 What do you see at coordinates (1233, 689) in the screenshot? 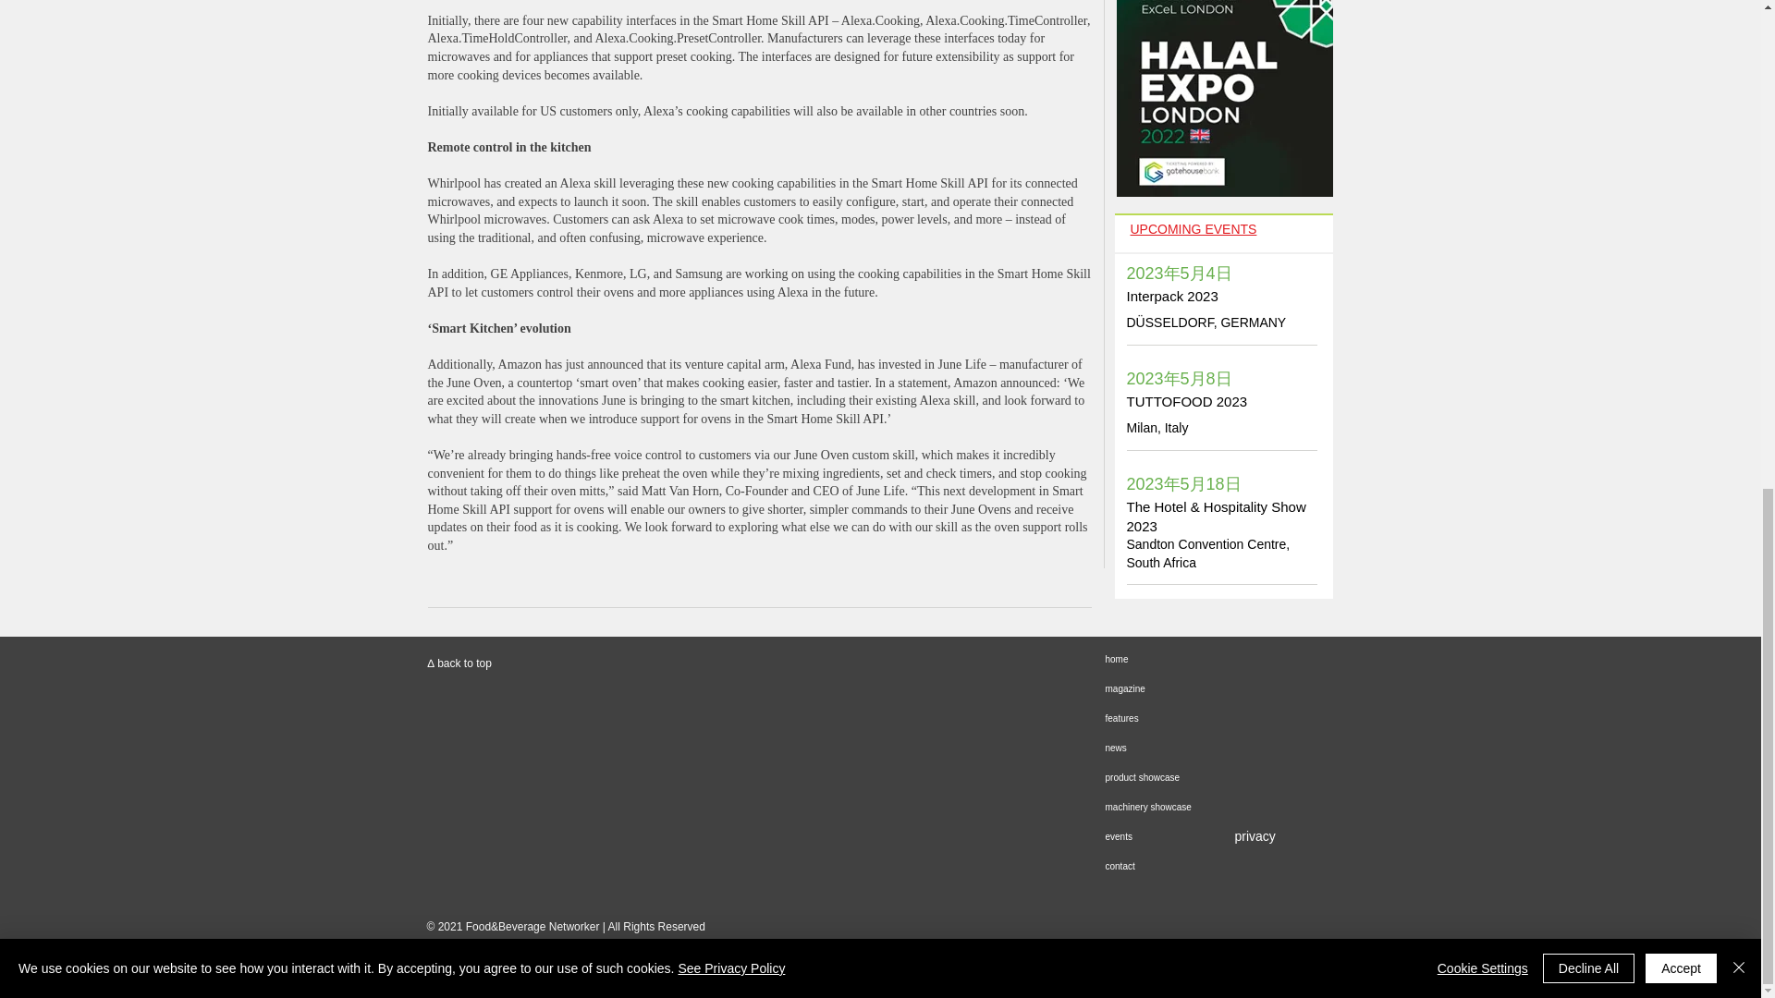
I see `magazine` at bounding box center [1233, 689].